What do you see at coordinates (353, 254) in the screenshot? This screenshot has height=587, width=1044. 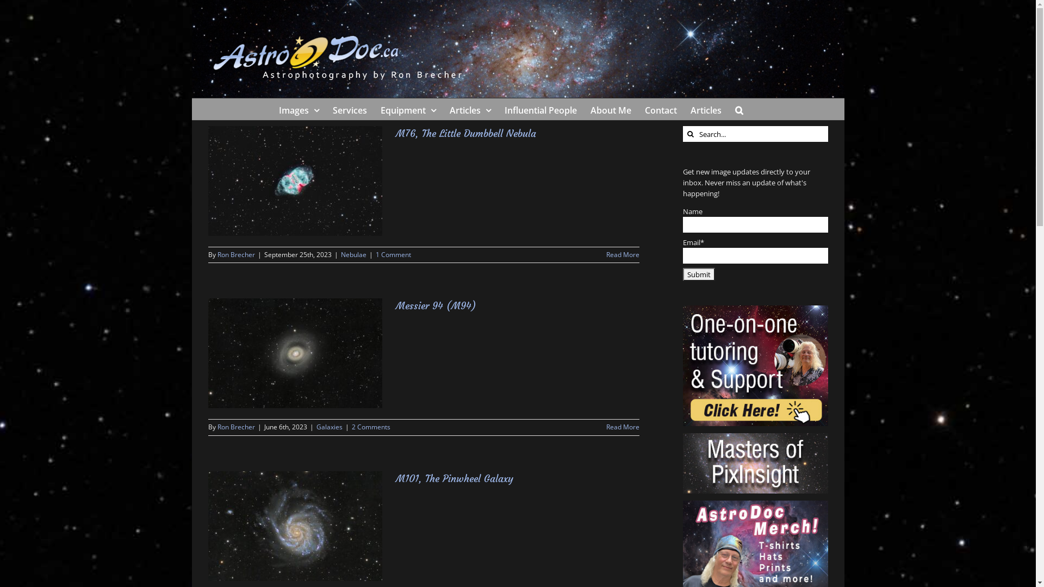 I see `Nebulae` at bounding box center [353, 254].